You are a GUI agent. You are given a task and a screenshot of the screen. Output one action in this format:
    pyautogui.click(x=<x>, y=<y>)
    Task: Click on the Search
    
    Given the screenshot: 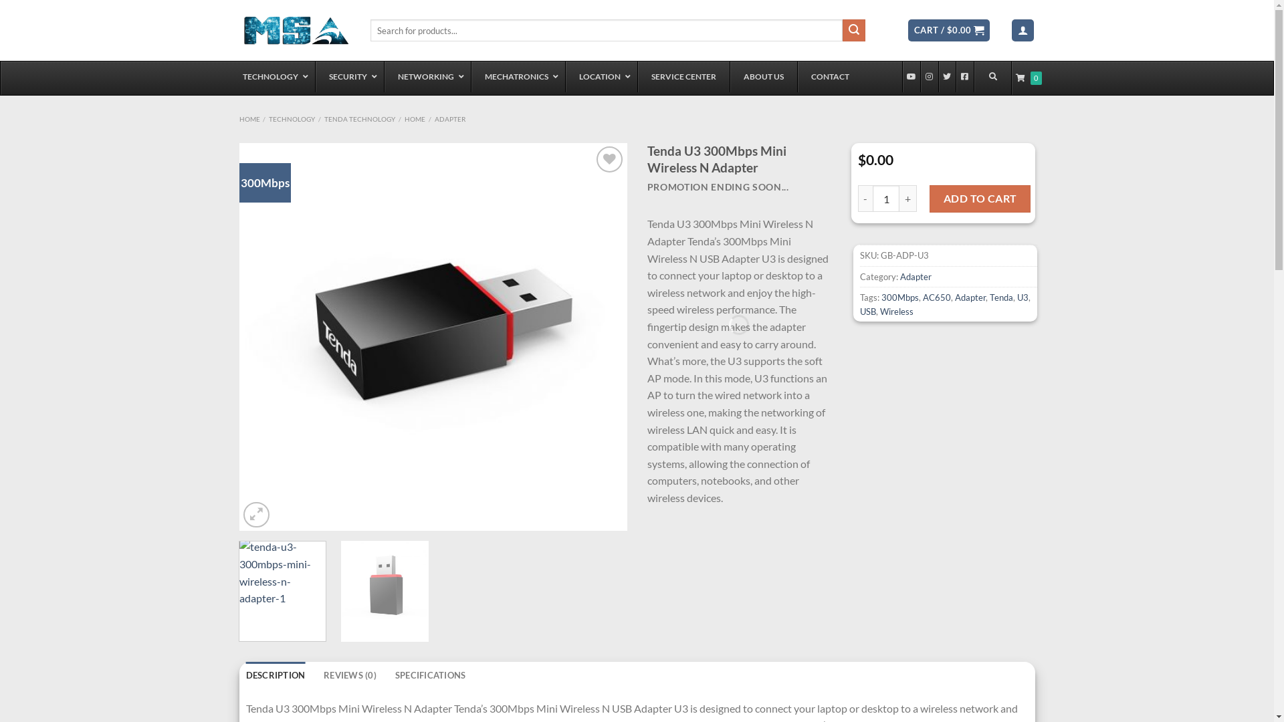 What is the action you would take?
    pyautogui.click(x=854, y=31)
    